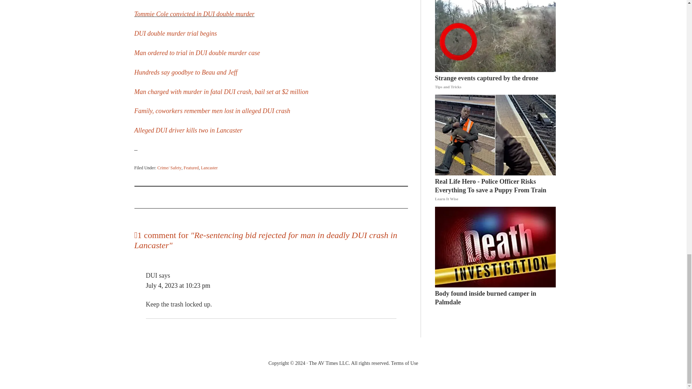 Image resolution: width=692 pixels, height=389 pixels. What do you see at coordinates (271, 14) in the screenshot?
I see `Advertisement` at bounding box center [271, 14].